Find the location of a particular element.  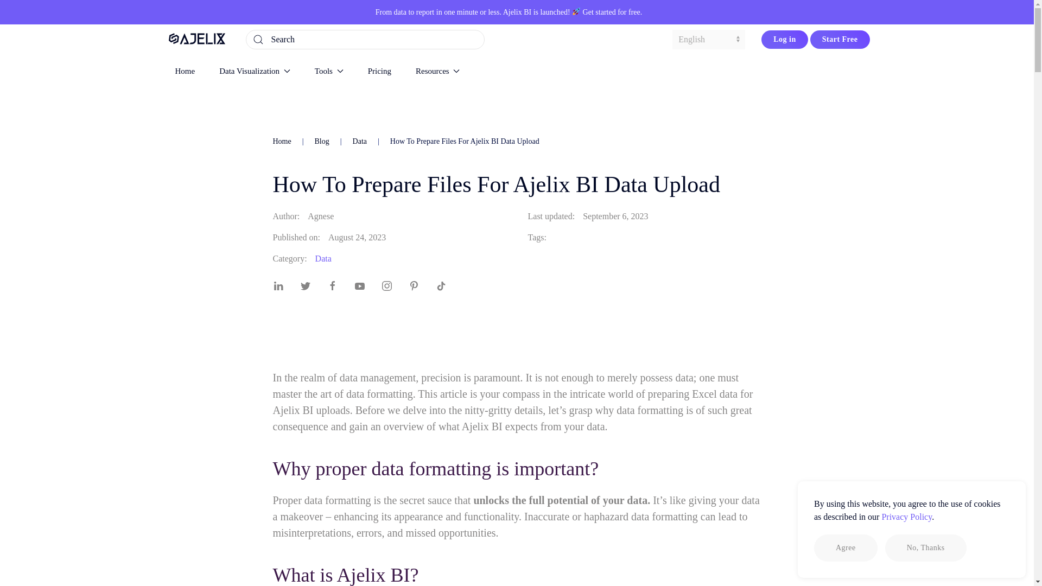

Home is located at coordinates (185, 71).